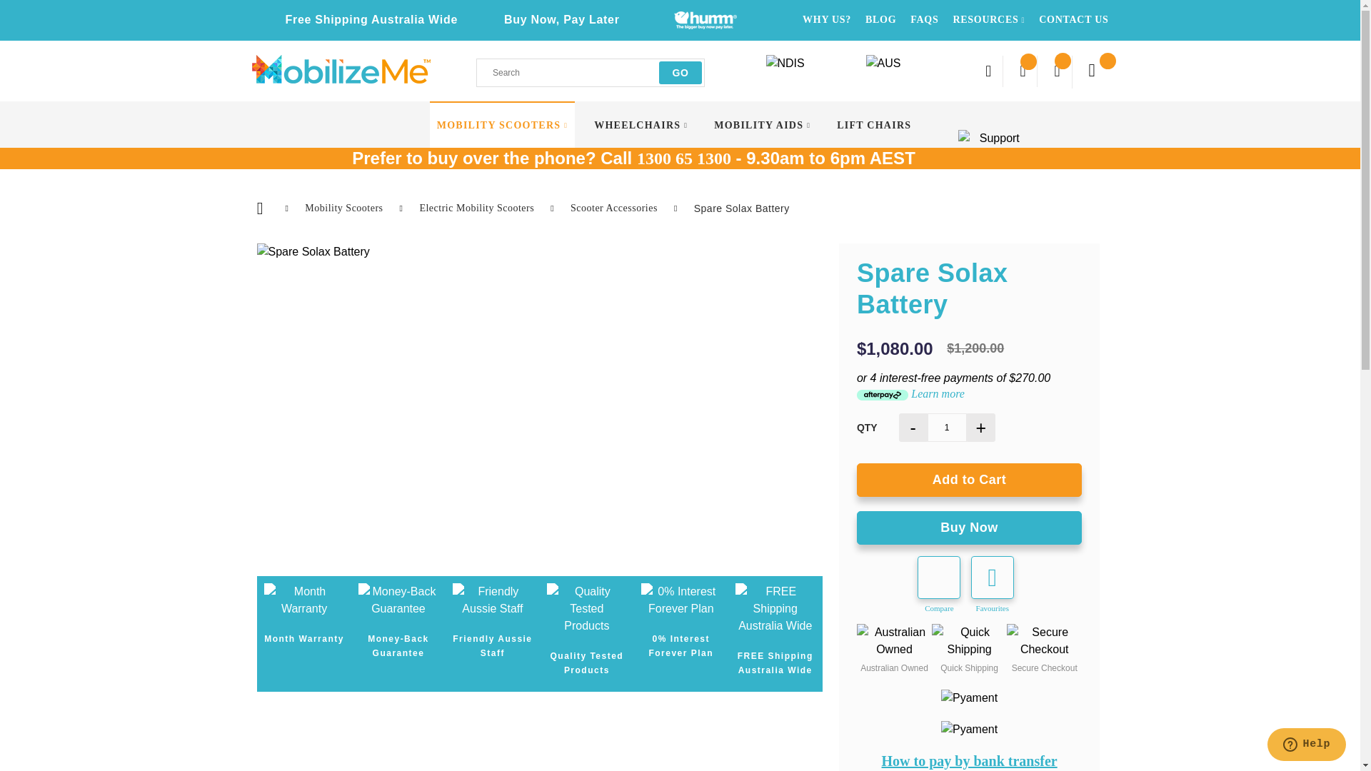 The height and width of the screenshot is (771, 1371). Describe the element at coordinates (947, 428) in the screenshot. I see `Qty` at that location.